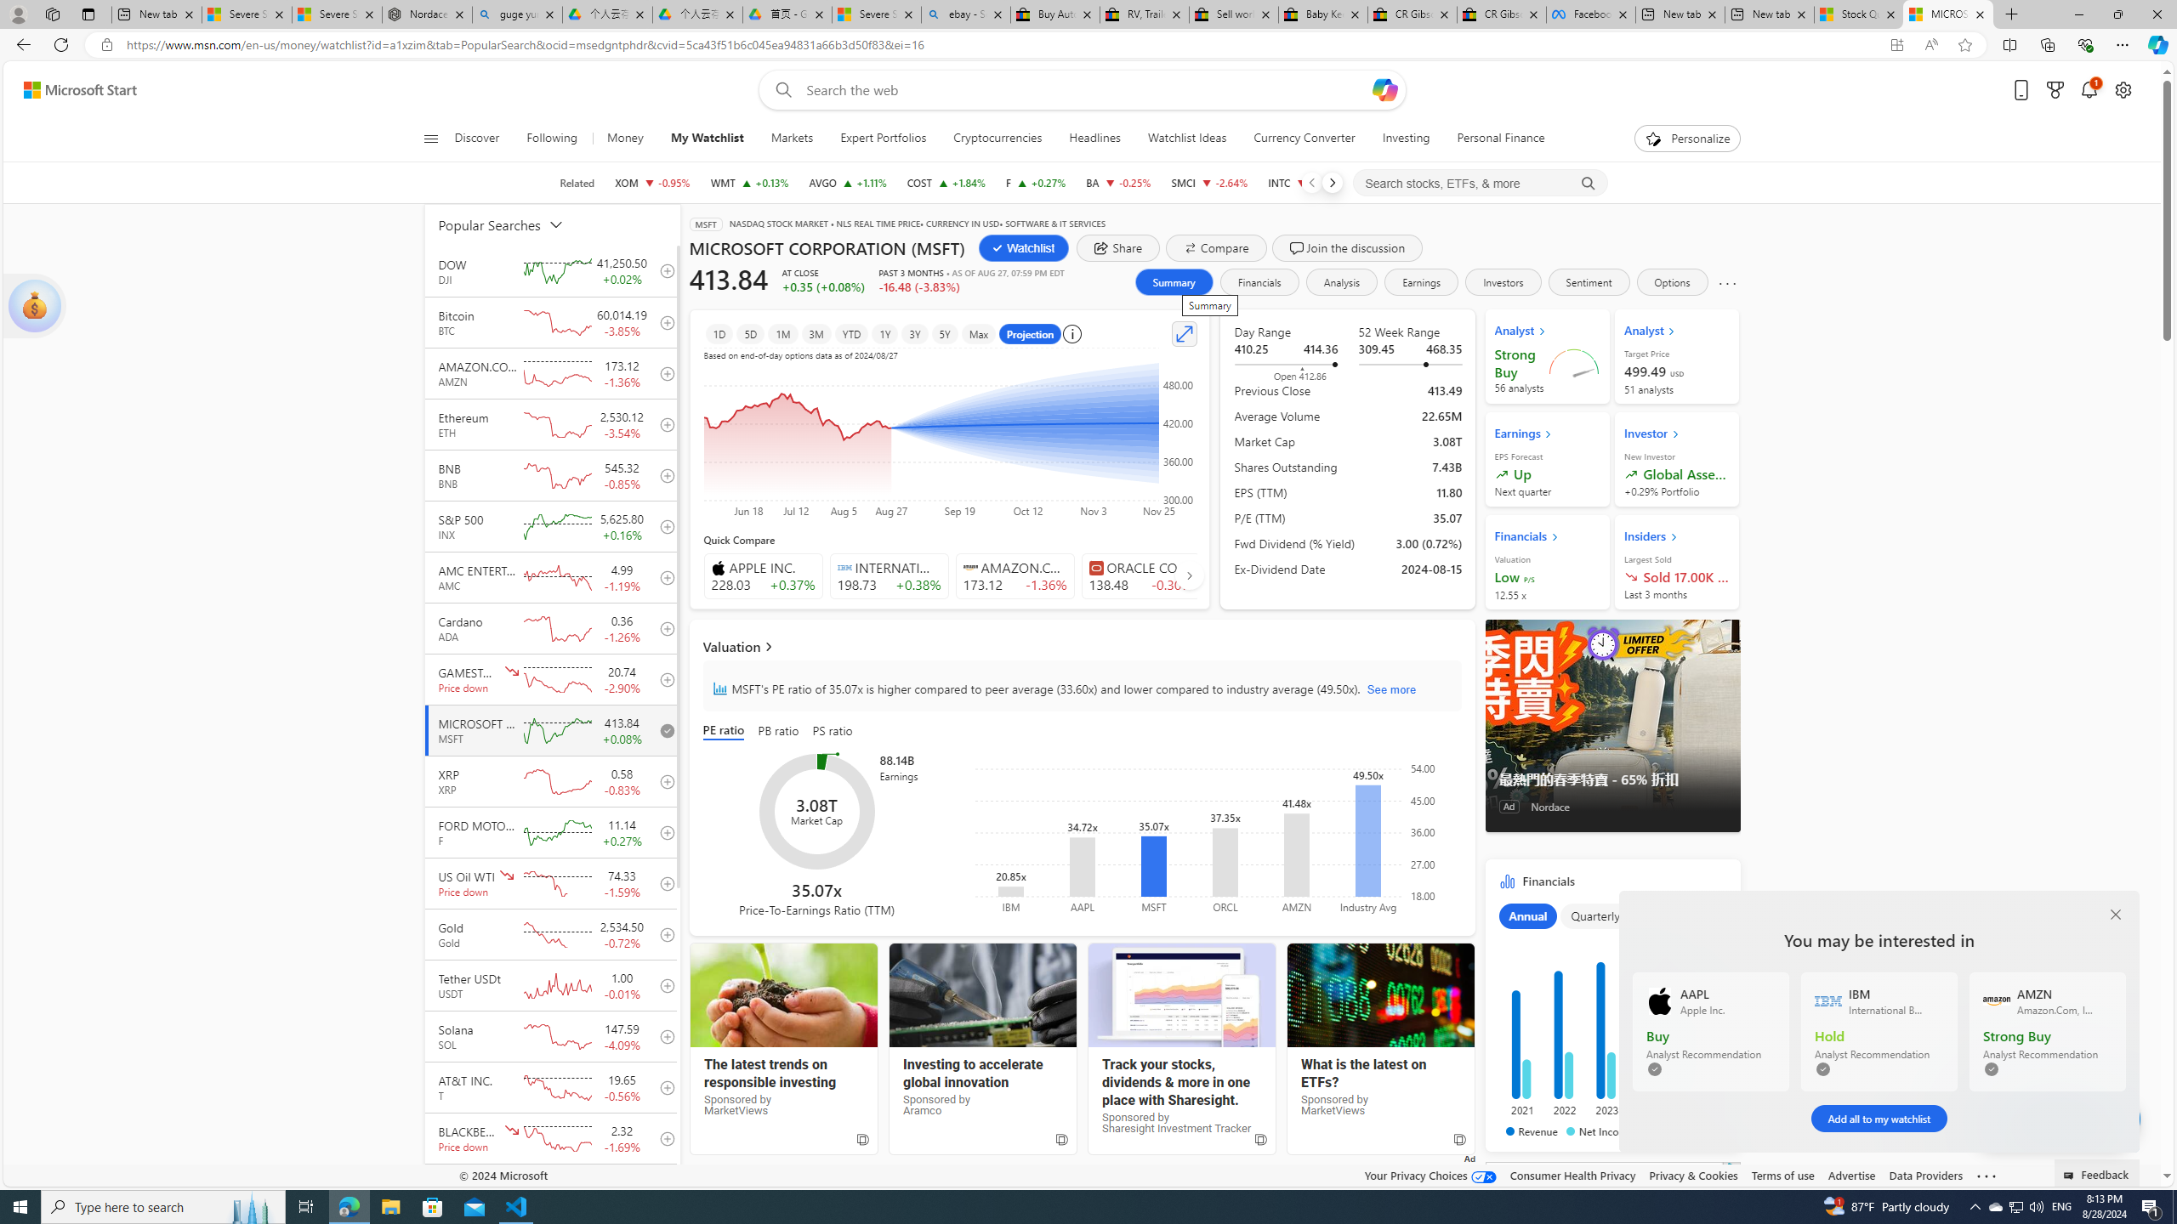 This screenshot has height=1224, width=2177. Describe the element at coordinates (2085, 44) in the screenshot. I see `Browser essentials` at that location.